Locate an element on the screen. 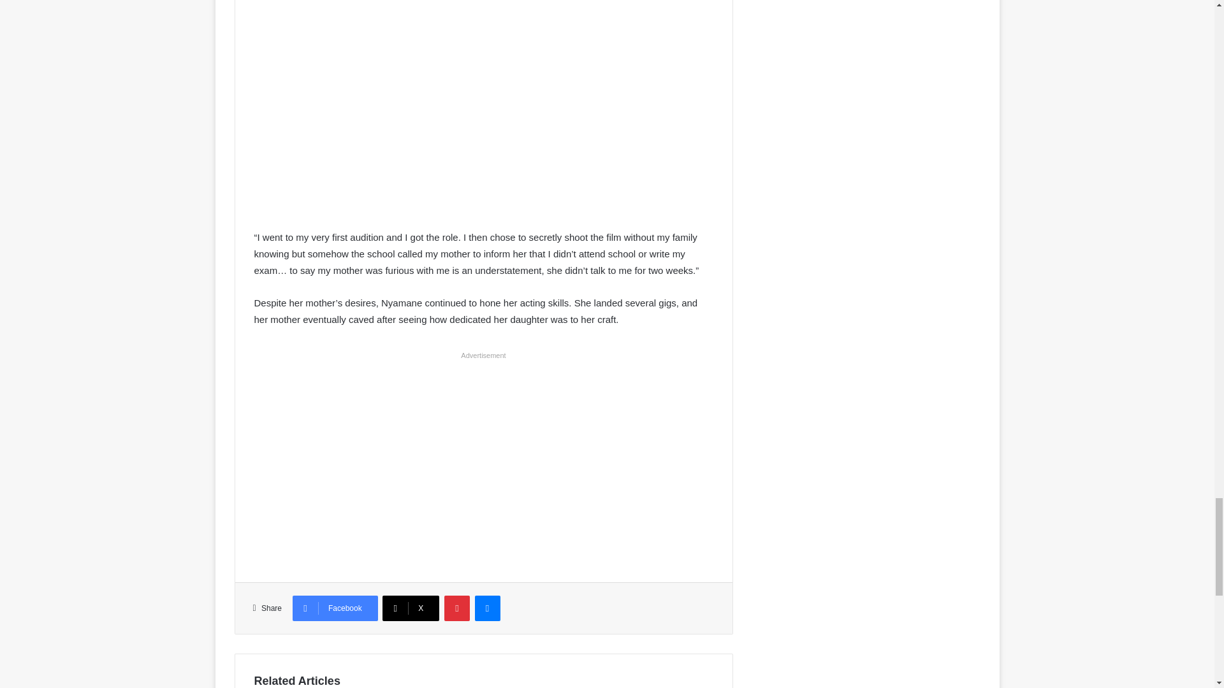  Messenger is located at coordinates (487, 608).